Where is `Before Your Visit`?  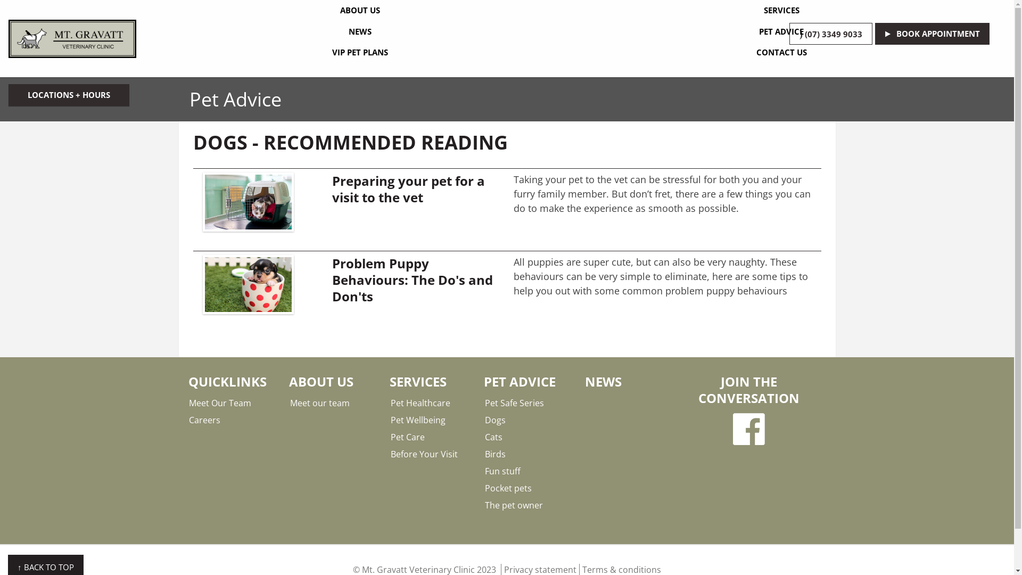
Before Your Visit is located at coordinates (433, 454).